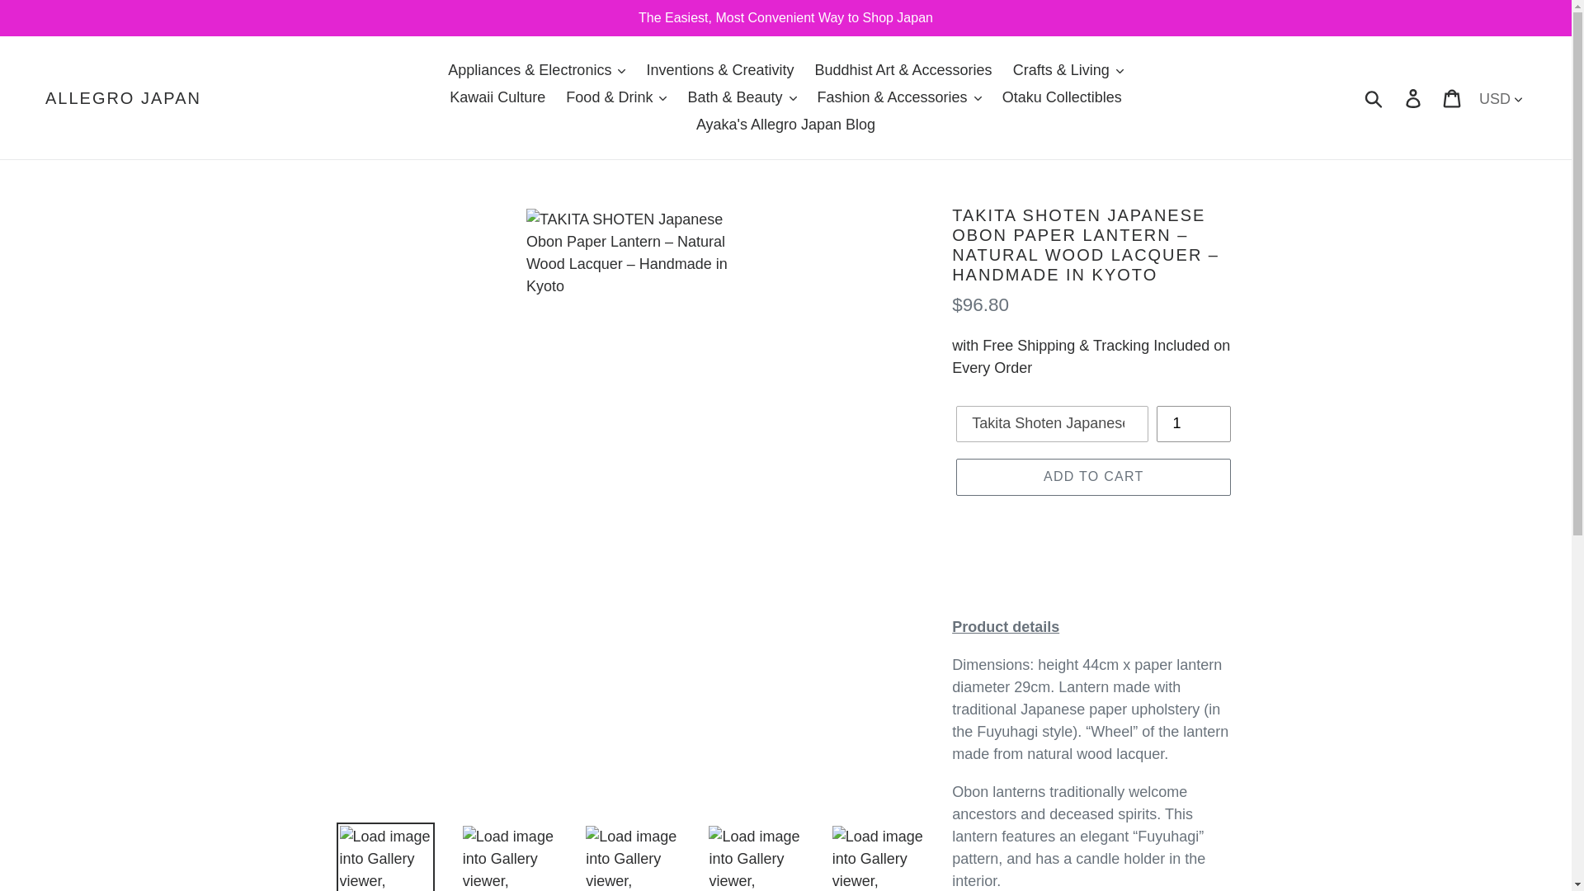 This screenshot has height=891, width=1584. Describe the element at coordinates (1193, 424) in the screenshot. I see `1` at that location.